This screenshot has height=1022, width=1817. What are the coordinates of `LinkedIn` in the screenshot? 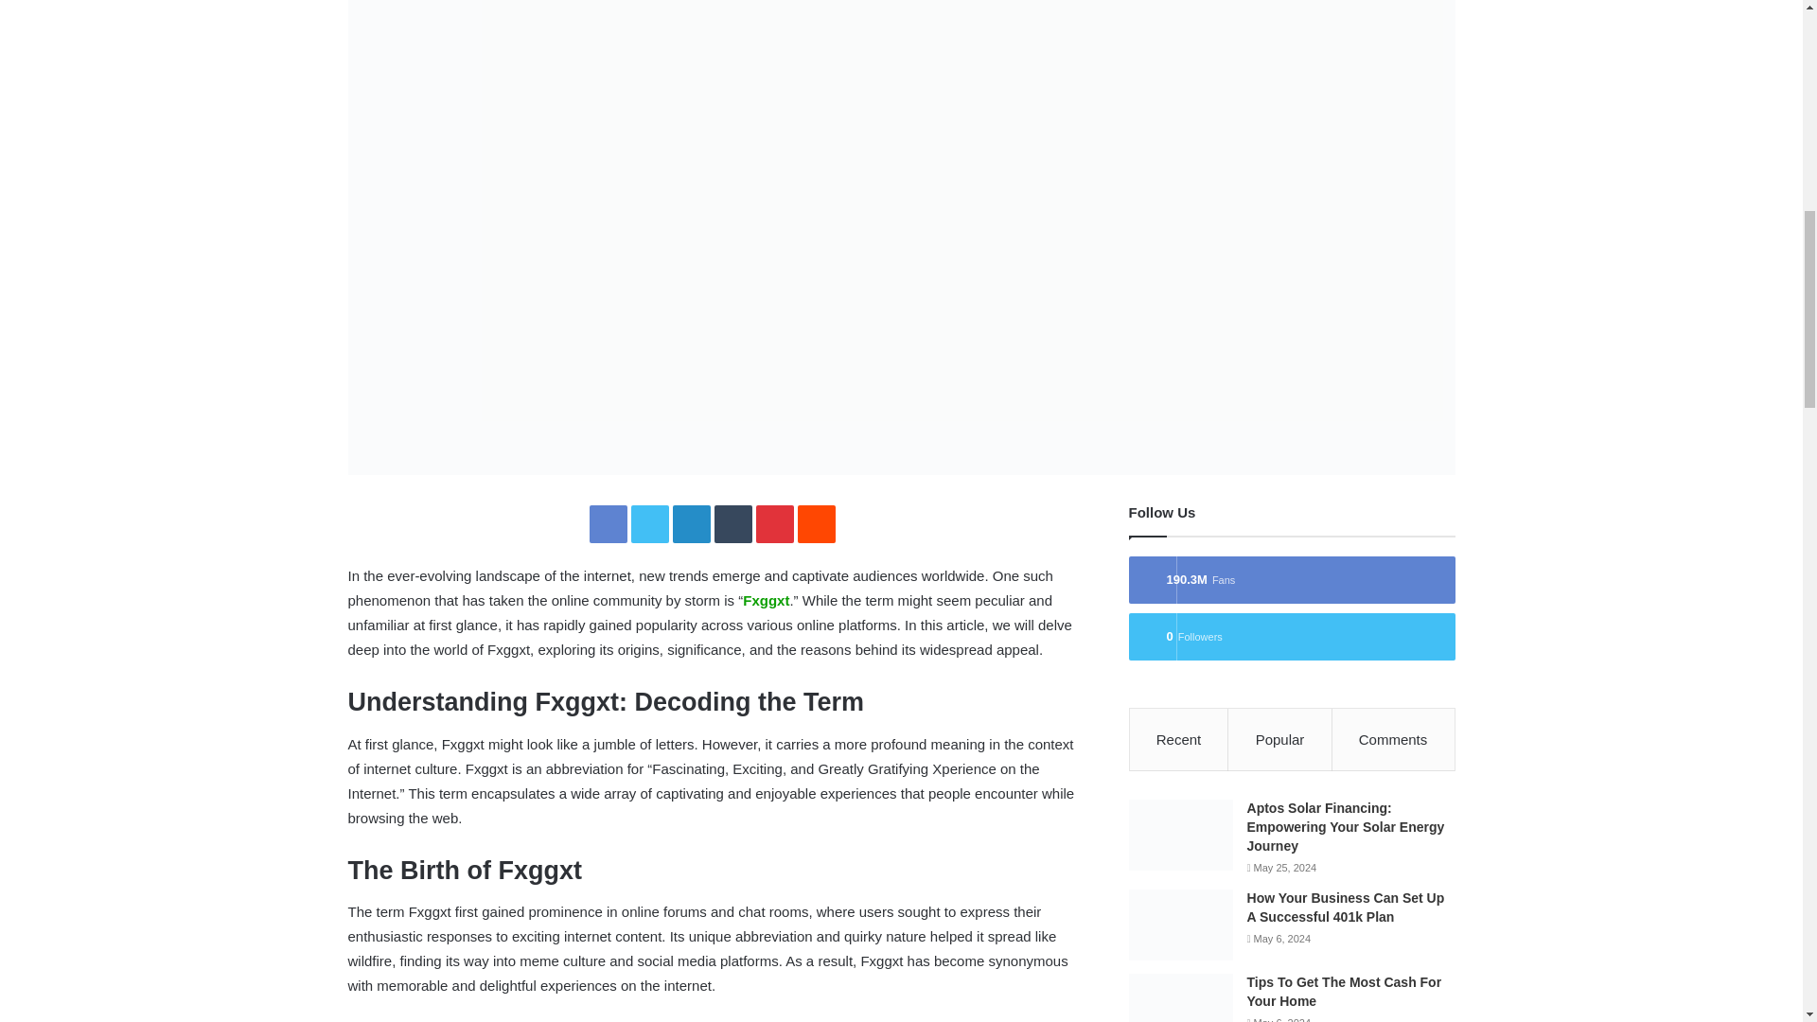 It's located at (691, 523).